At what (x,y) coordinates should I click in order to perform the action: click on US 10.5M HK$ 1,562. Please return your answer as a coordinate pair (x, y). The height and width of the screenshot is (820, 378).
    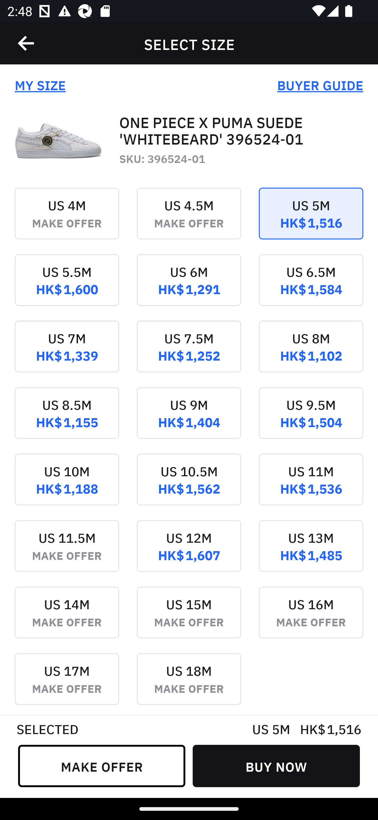
    Looking at the image, I should click on (189, 487).